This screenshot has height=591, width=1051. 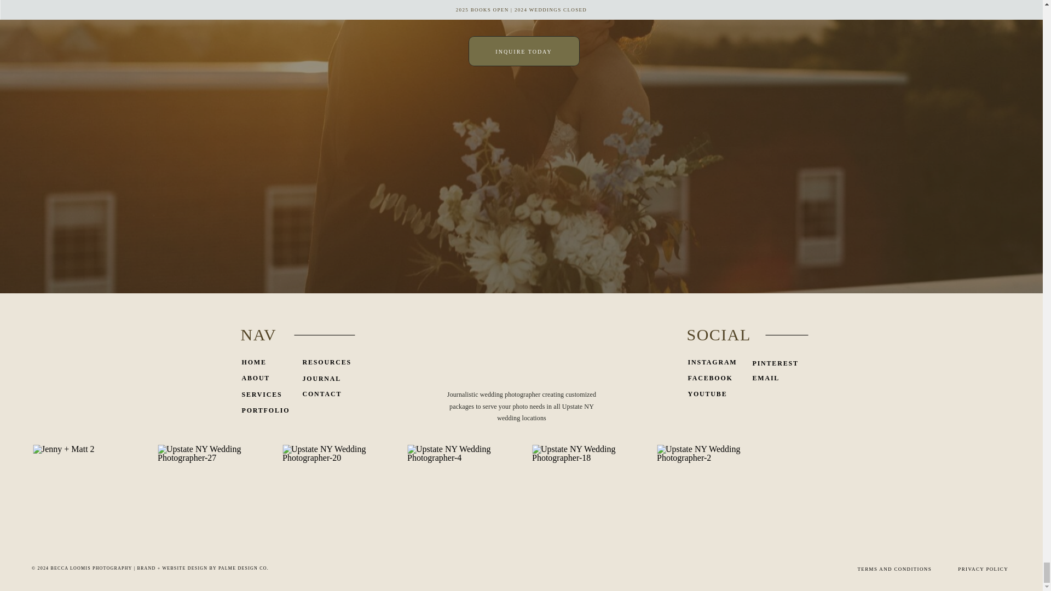 What do you see at coordinates (778, 379) in the screenshot?
I see `EMAIL` at bounding box center [778, 379].